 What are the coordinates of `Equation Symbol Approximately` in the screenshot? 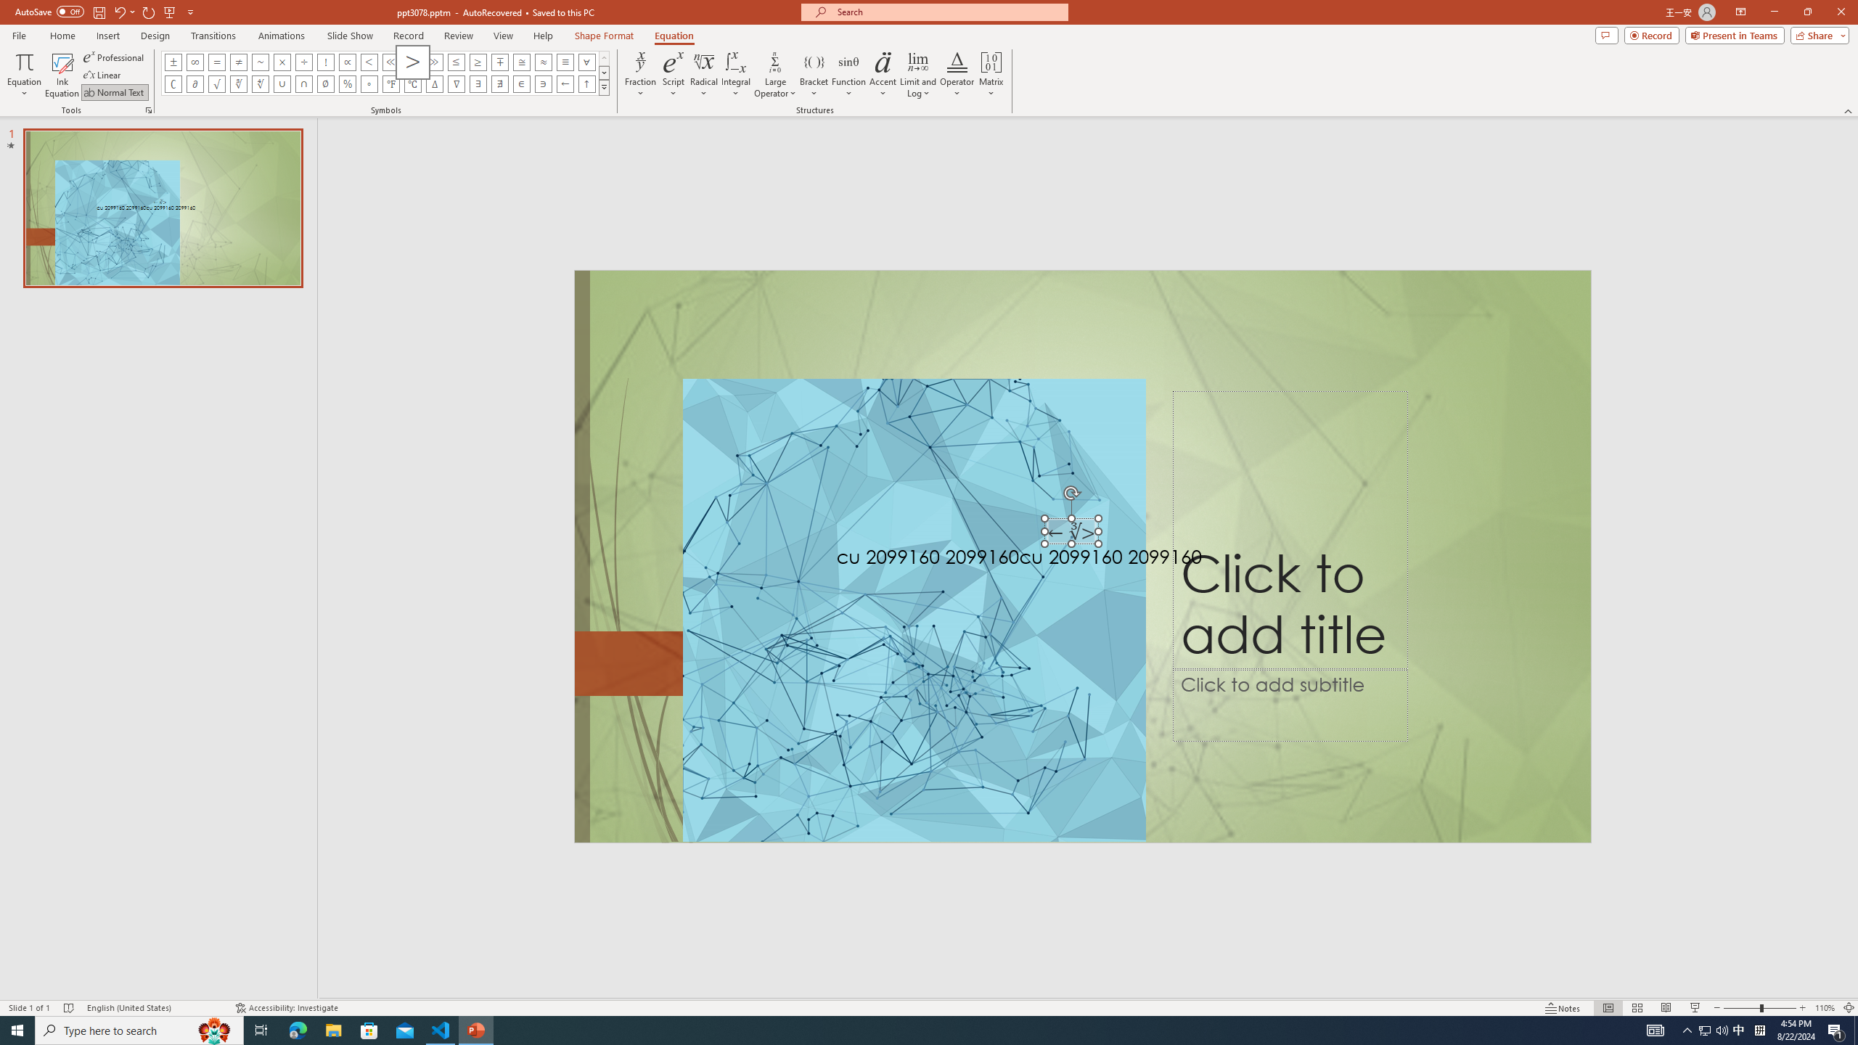 It's located at (260, 62).